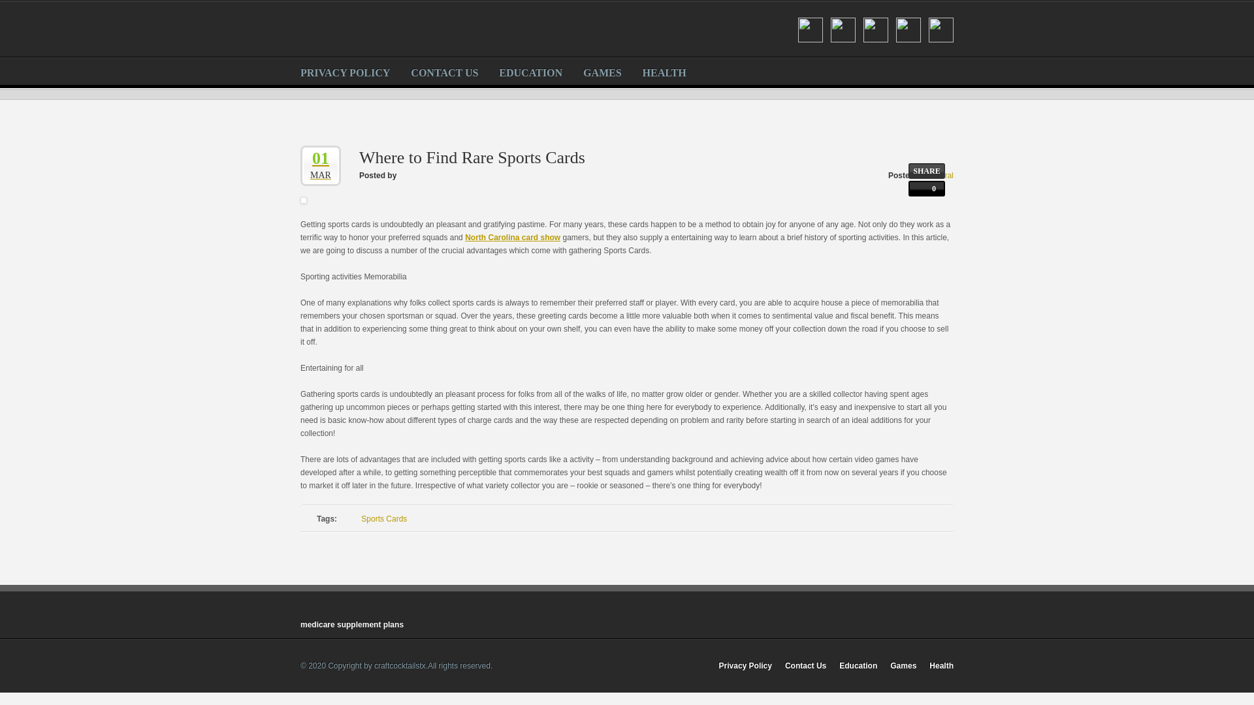  Describe the element at coordinates (903, 666) in the screenshot. I see `Games` at that location.